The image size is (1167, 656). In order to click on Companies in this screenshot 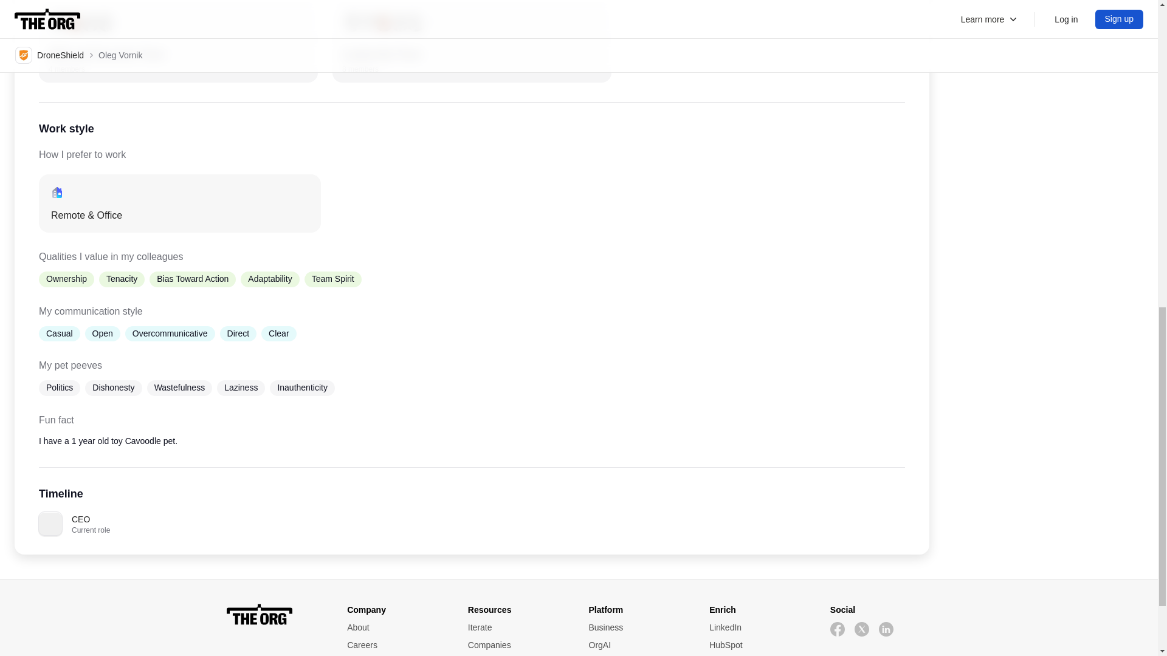, I will do `click(638, 645)`.